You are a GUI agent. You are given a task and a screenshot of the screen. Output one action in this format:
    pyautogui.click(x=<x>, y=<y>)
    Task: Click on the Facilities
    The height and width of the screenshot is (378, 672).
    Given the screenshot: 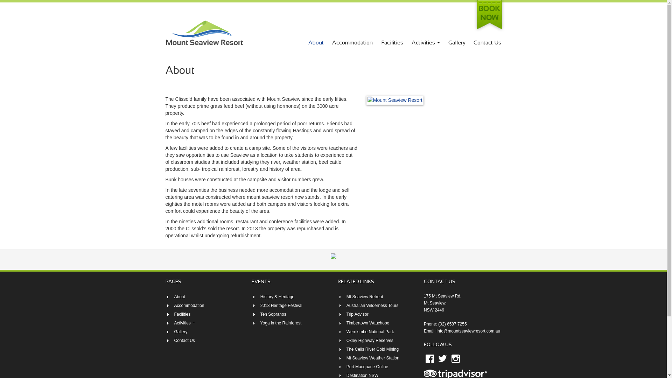 What is the action you would take?
    pyautogui.click(x=392, y=43)
    